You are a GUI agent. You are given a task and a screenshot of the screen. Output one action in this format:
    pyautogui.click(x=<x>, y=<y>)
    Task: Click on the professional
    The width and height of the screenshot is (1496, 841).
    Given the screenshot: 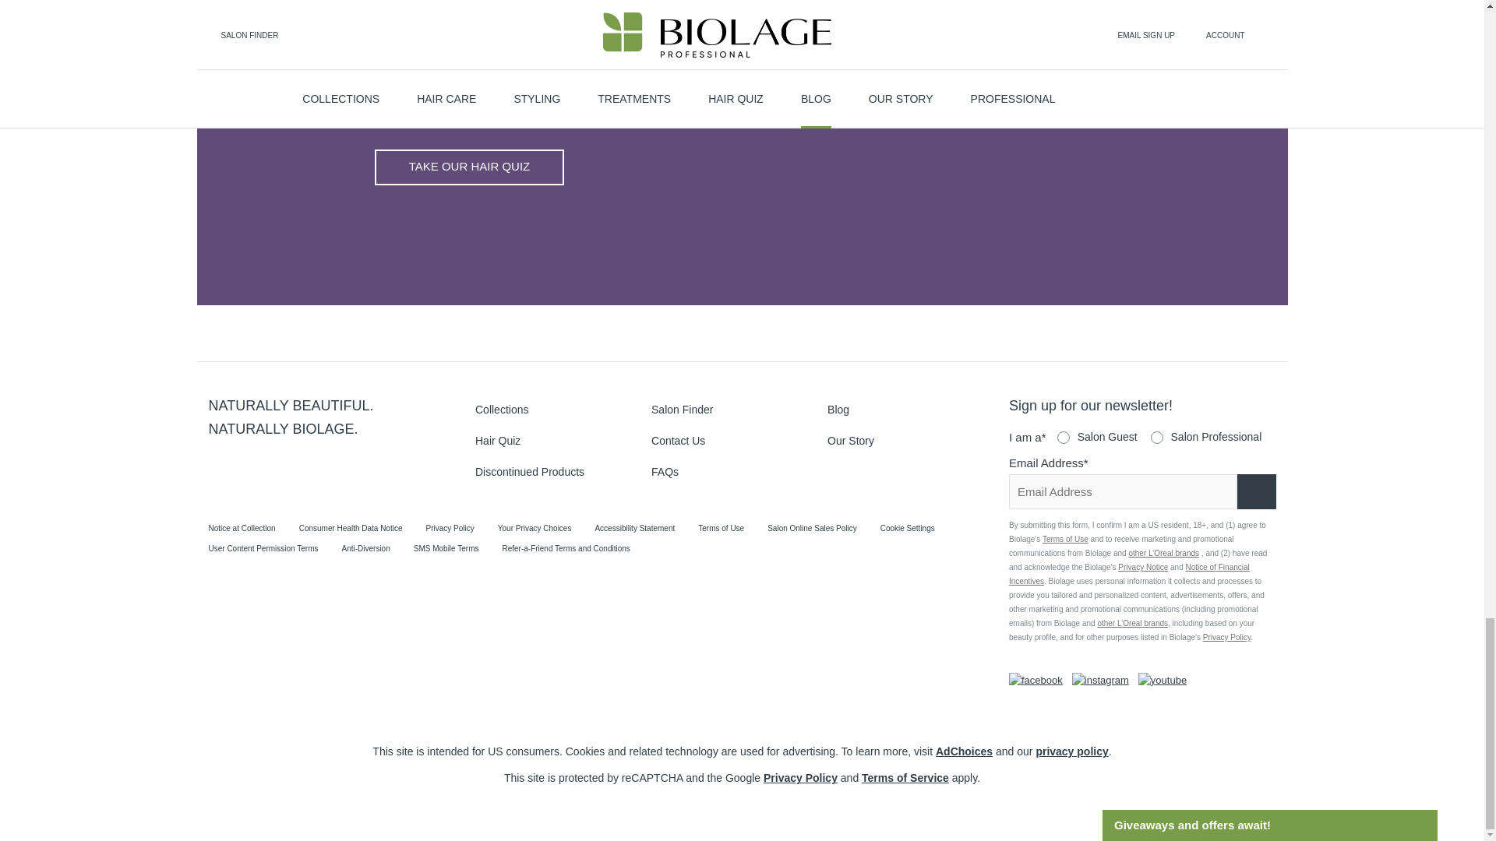 What is the action you would take?
    pyautogui.click(x=1156, y=438)
    